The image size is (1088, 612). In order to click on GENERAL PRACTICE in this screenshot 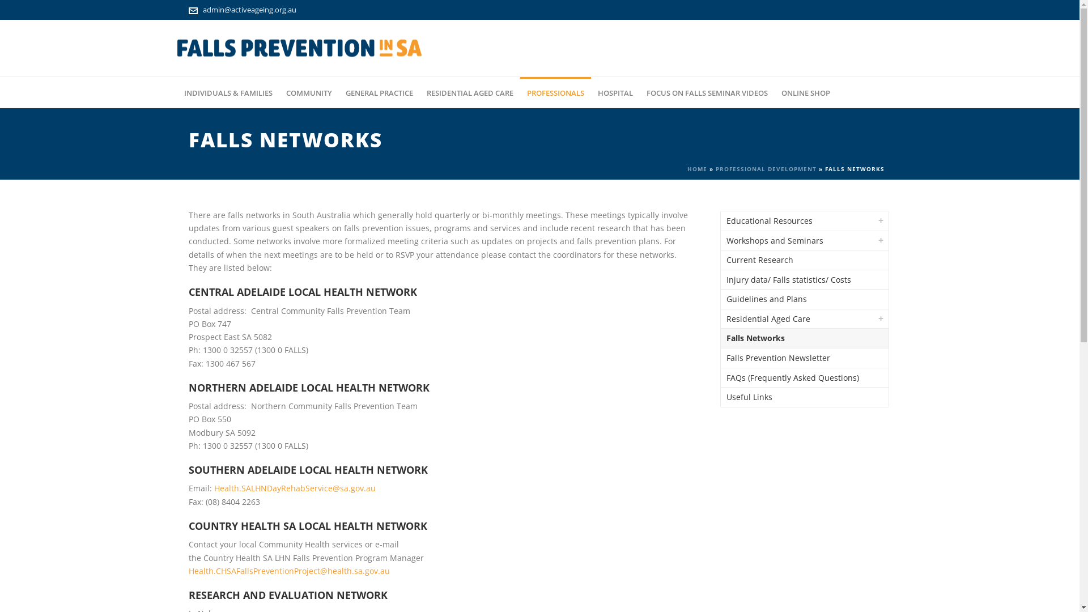, I will do `click(380, 92)`.